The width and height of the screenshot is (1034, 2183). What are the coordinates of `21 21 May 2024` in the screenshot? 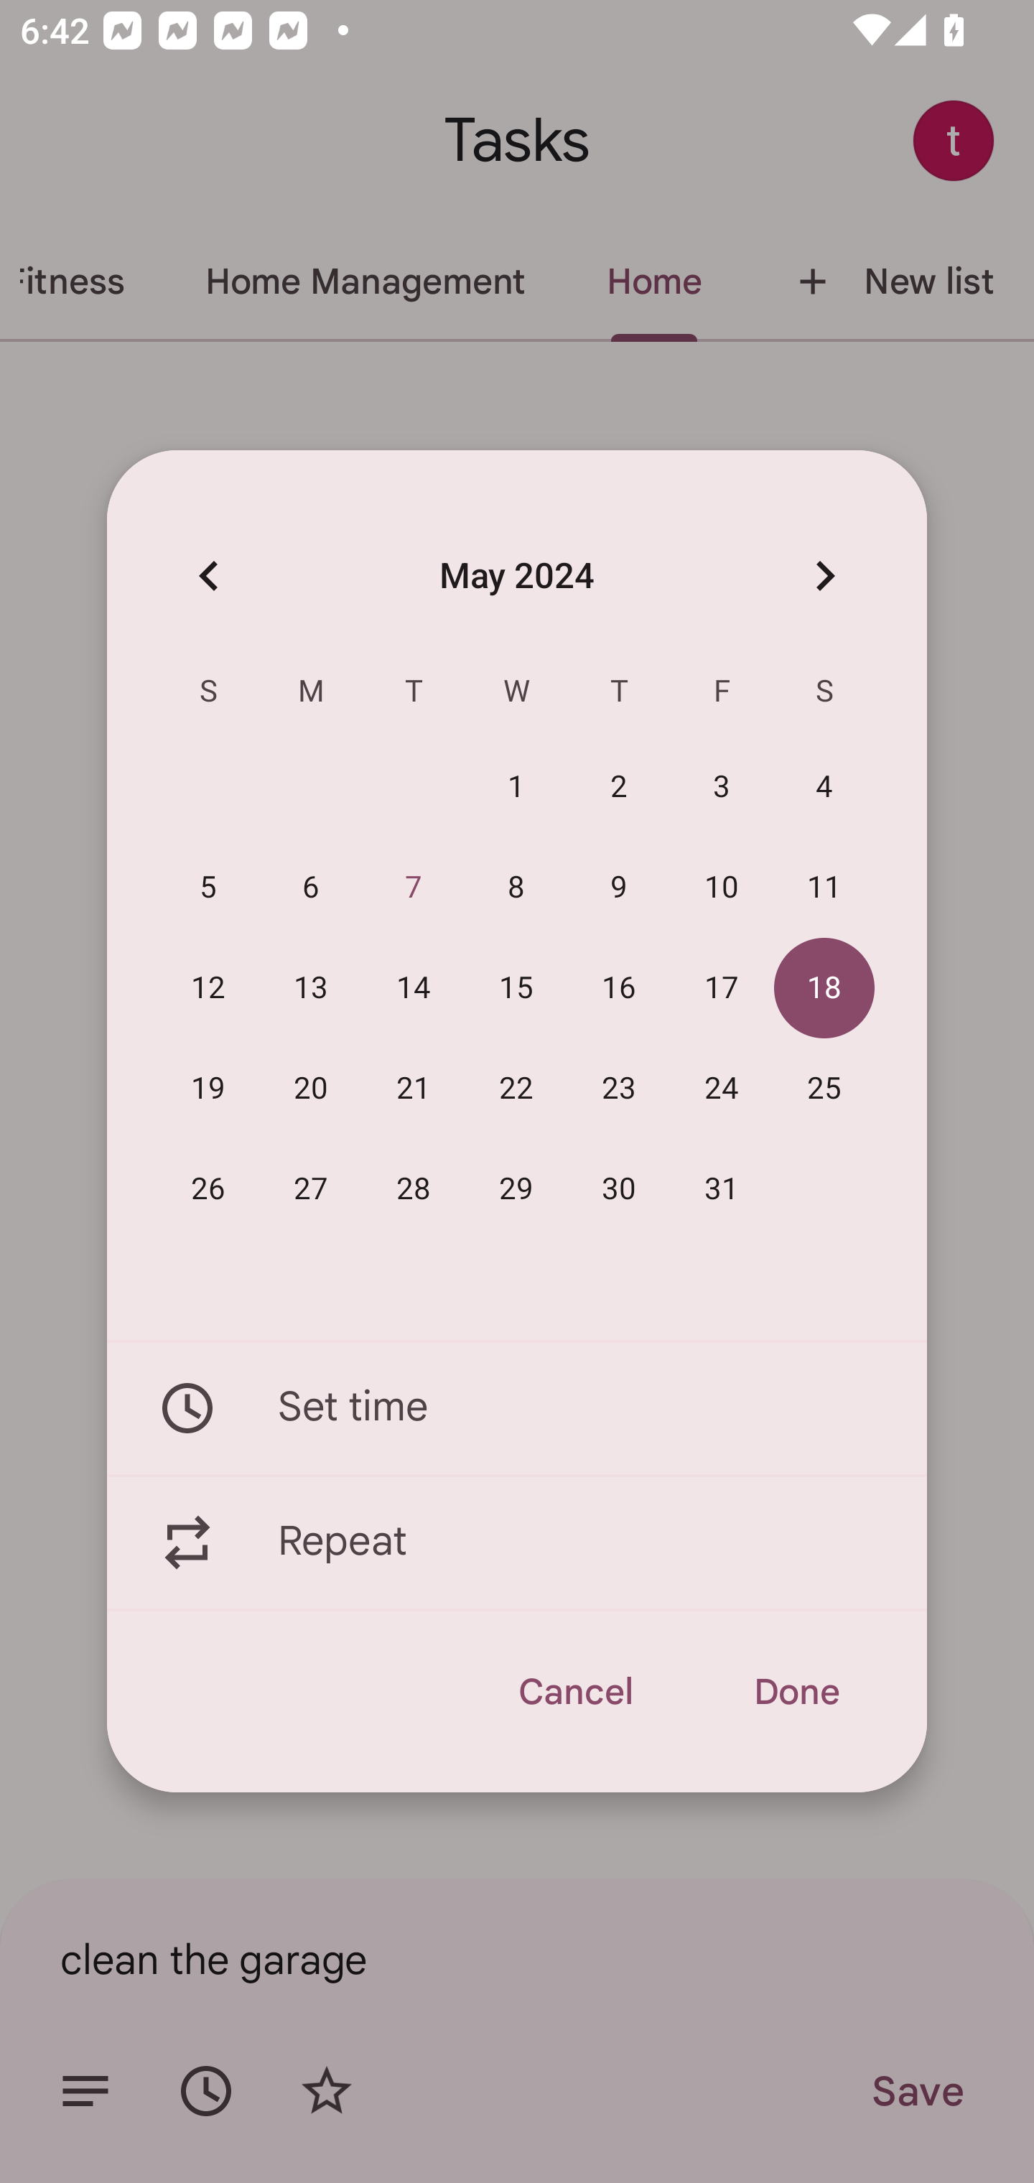 It's located at (414, 1089).